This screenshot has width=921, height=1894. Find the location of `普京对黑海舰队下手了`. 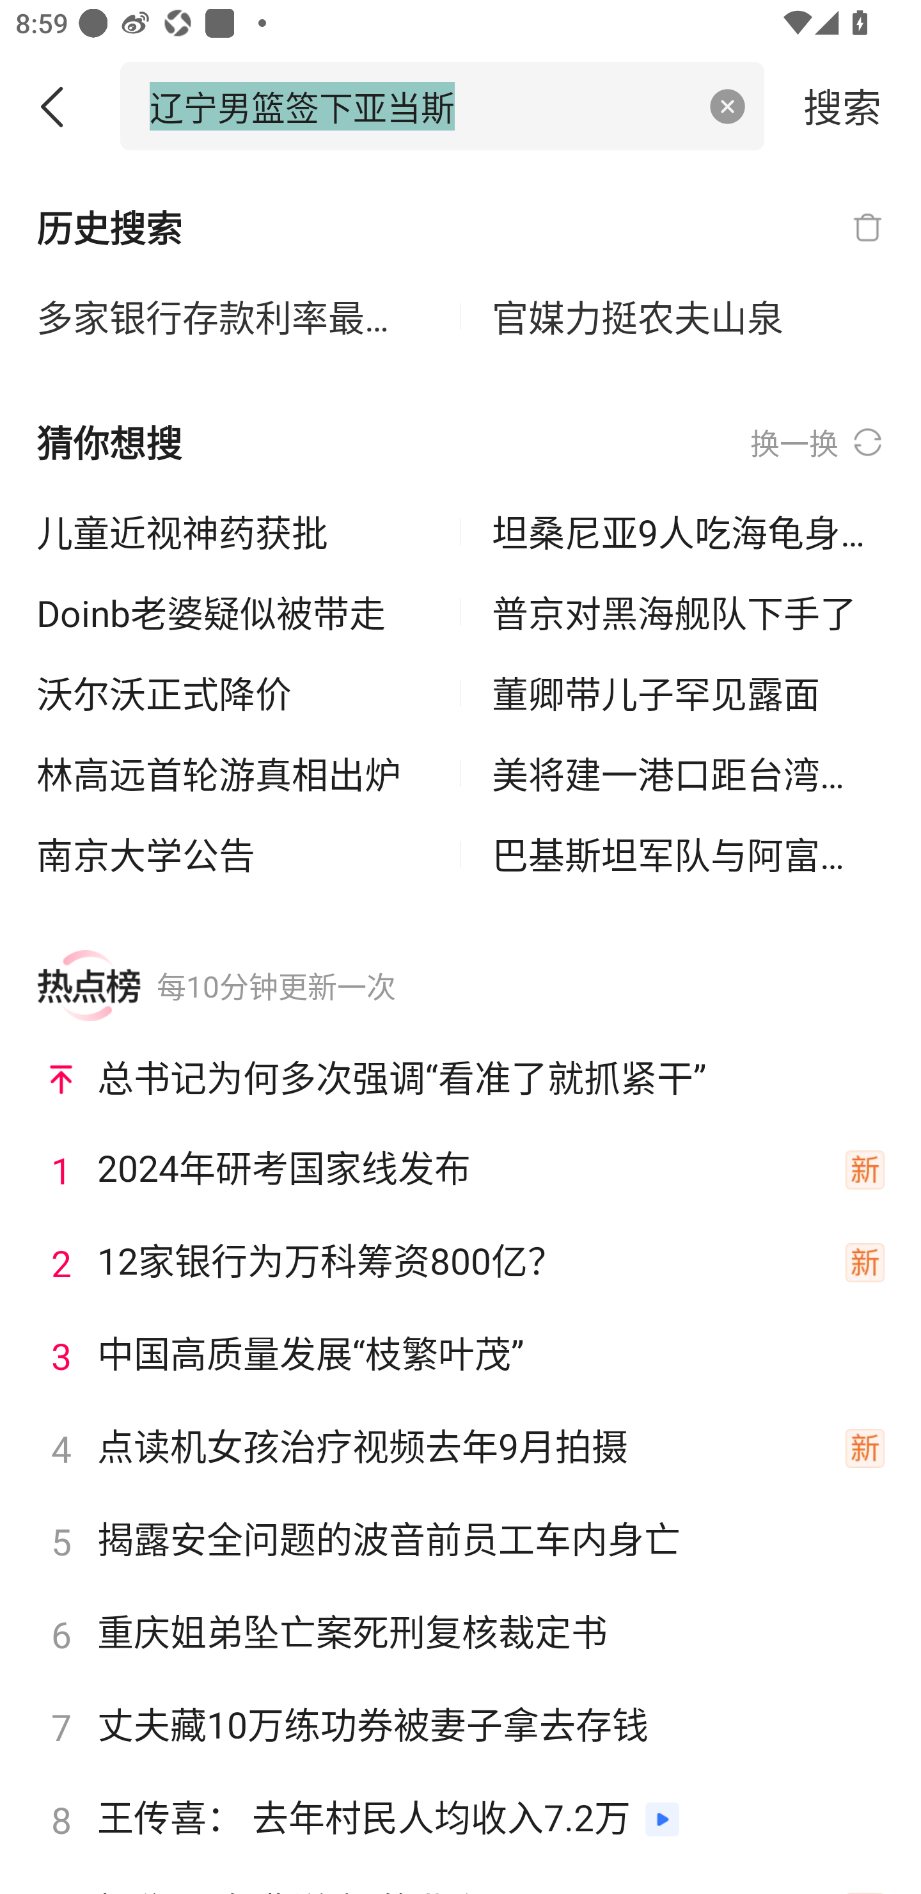

普京对黑海舰队下手了 is located at coordinates (688, 612).